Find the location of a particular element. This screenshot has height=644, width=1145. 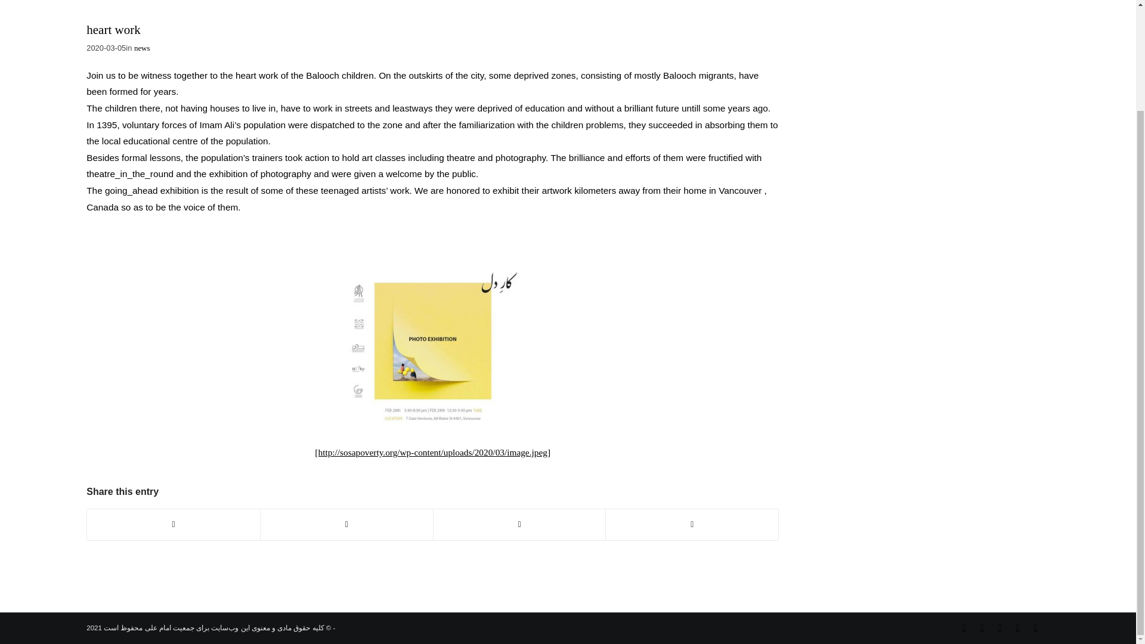

Permanent Link: heart work is located at coordinates (113, 29).